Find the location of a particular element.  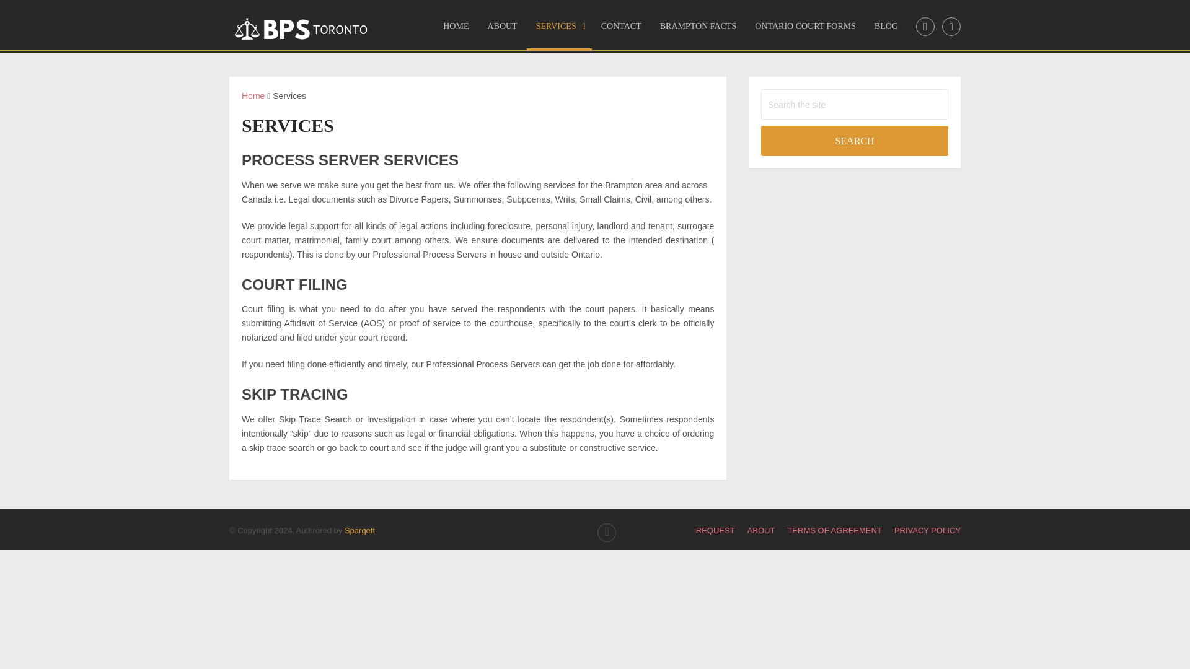

Search is located at coordinates (855, 141).